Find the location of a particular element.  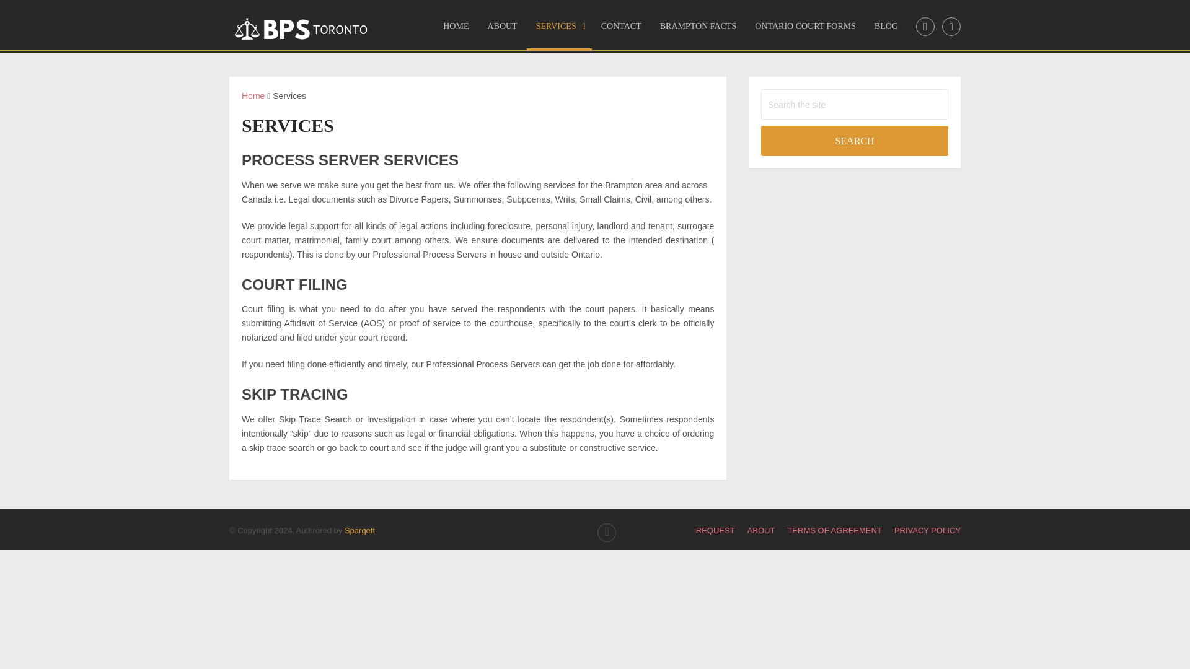

Search is located at coordinates (855, 141).